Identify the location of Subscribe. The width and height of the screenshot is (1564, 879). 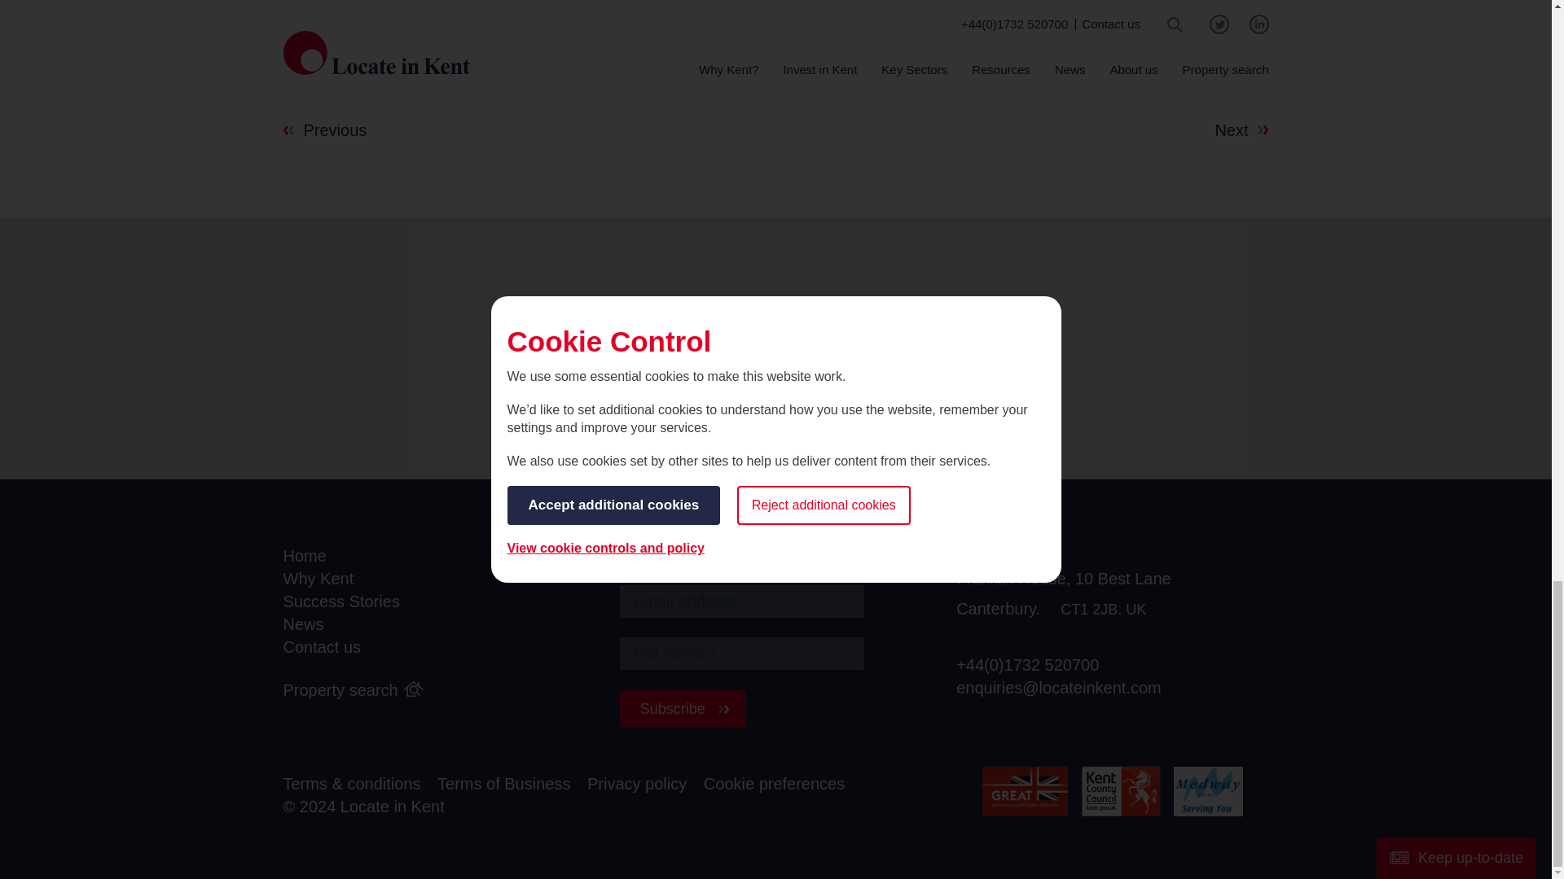
(683, 708).